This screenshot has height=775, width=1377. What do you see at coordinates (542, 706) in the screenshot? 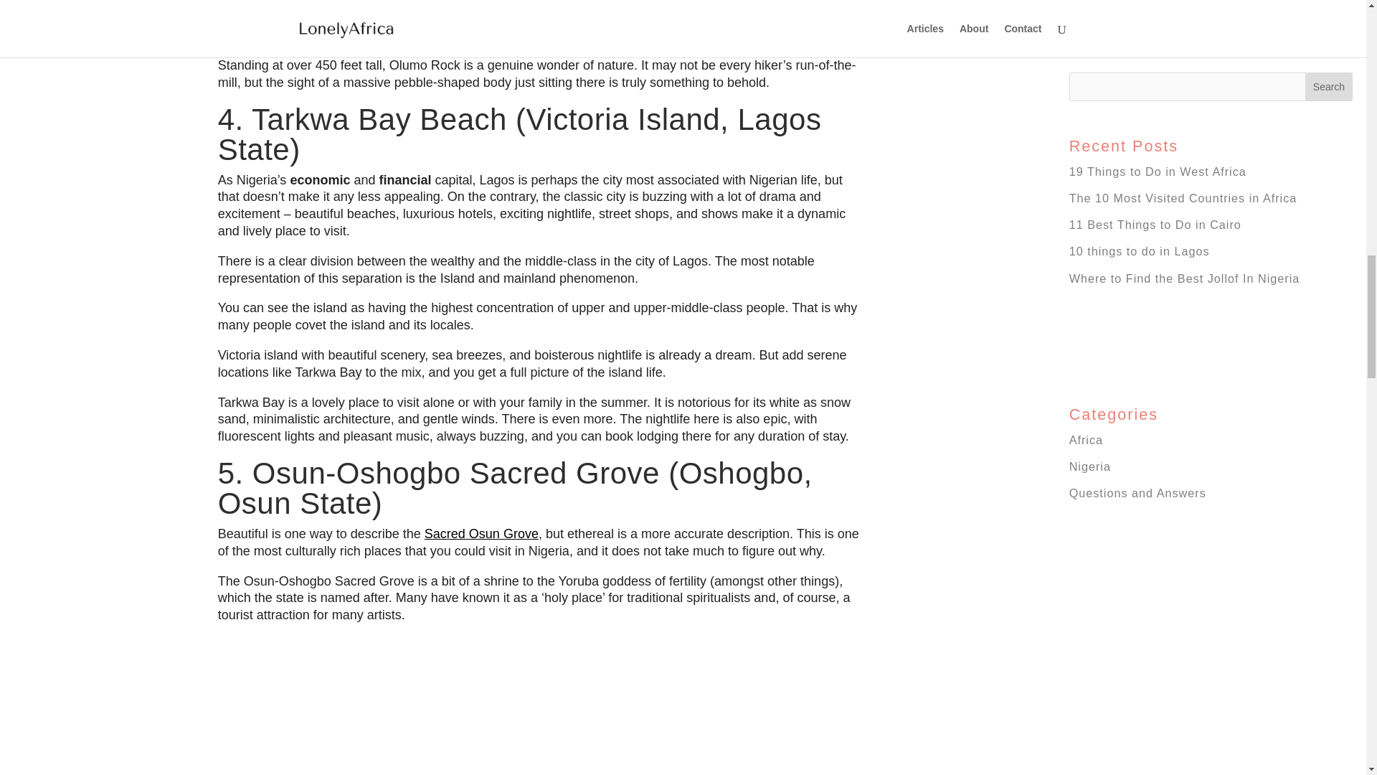
I see `Advertisement` at bounding box center [542, 706].